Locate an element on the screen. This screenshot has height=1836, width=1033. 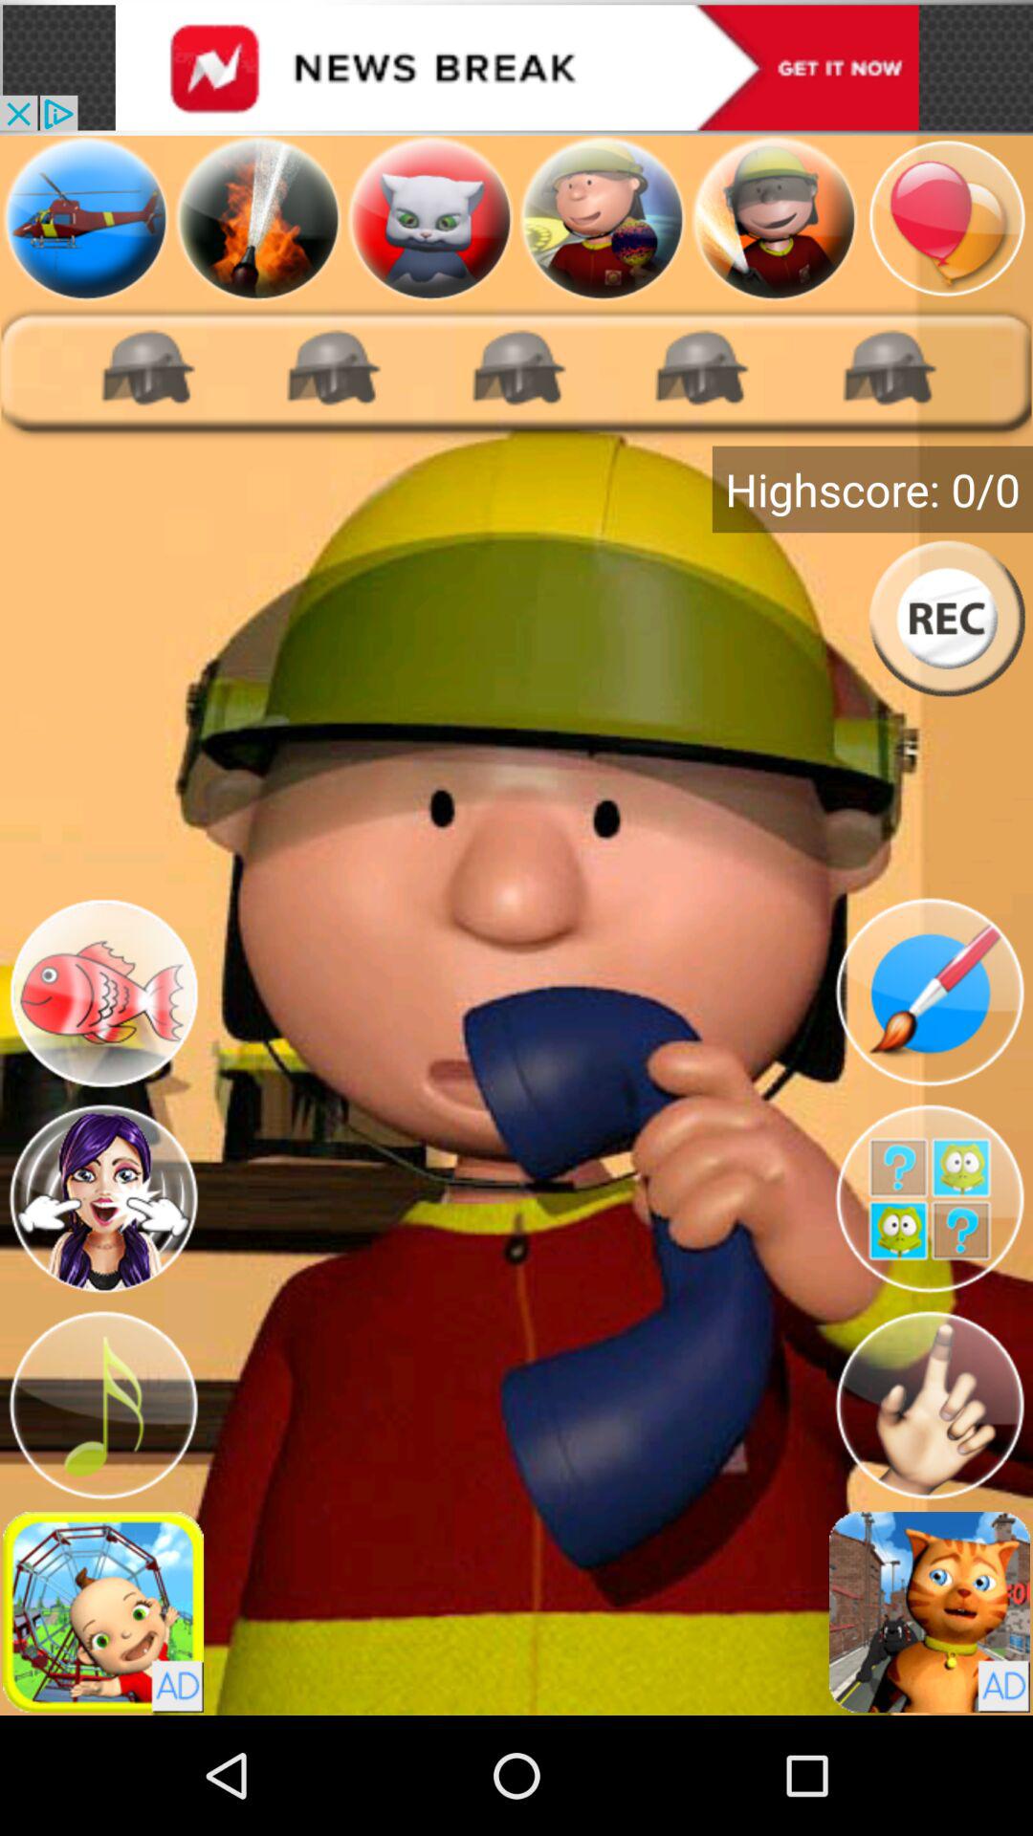
choose music is located at coordinates (103, 1406).